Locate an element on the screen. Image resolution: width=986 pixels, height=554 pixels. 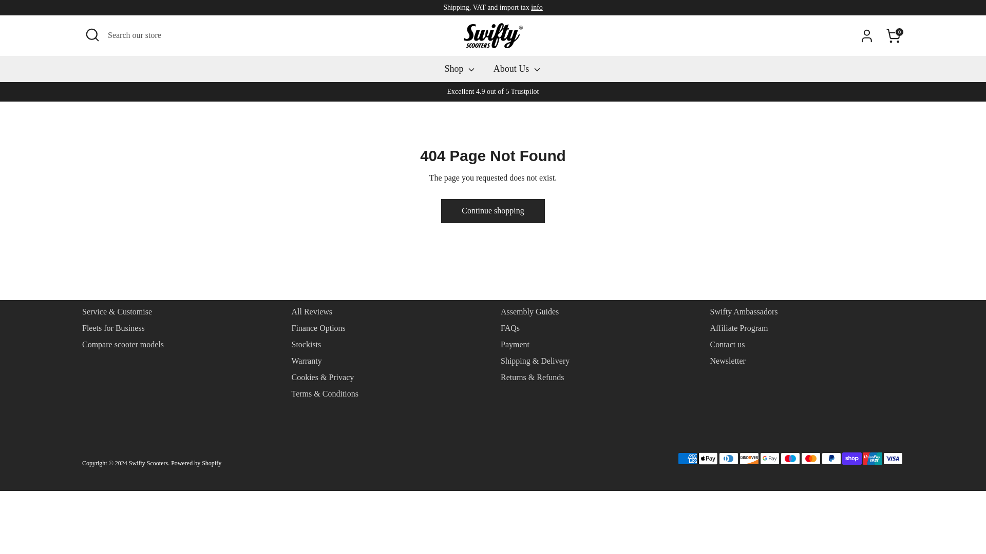
Discover is located at coordinates (749, 459).